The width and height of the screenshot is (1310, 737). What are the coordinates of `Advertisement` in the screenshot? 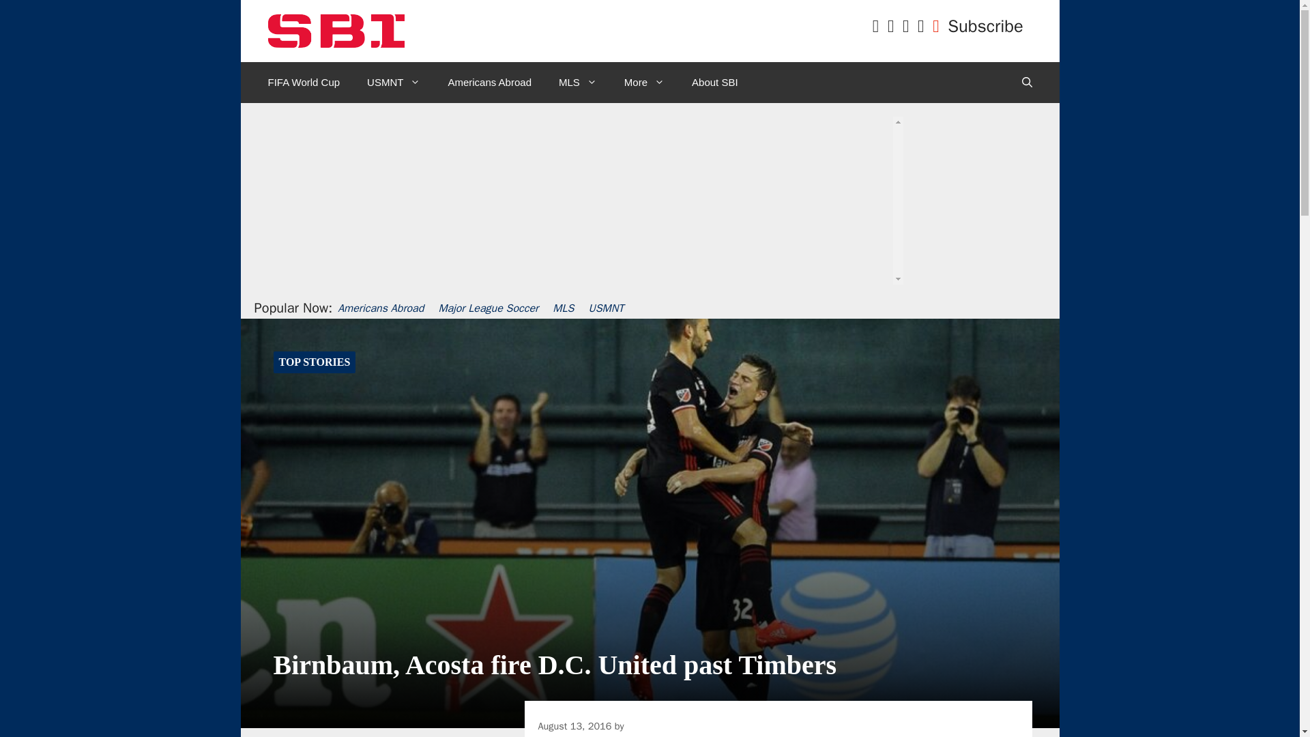 It's located at (645, 231).